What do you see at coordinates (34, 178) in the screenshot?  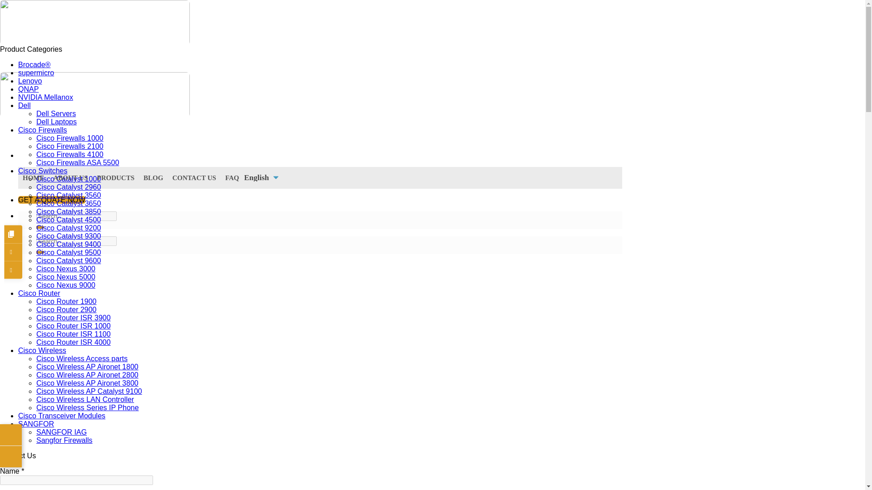 I see `HOME` at bounding box center [34, 178].